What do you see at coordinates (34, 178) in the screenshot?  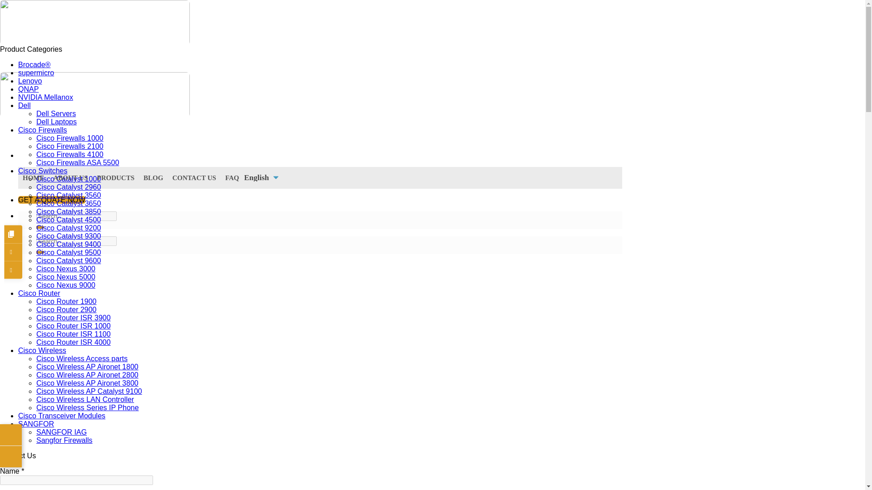 I see `HOME` at bounding box center [34, 178].